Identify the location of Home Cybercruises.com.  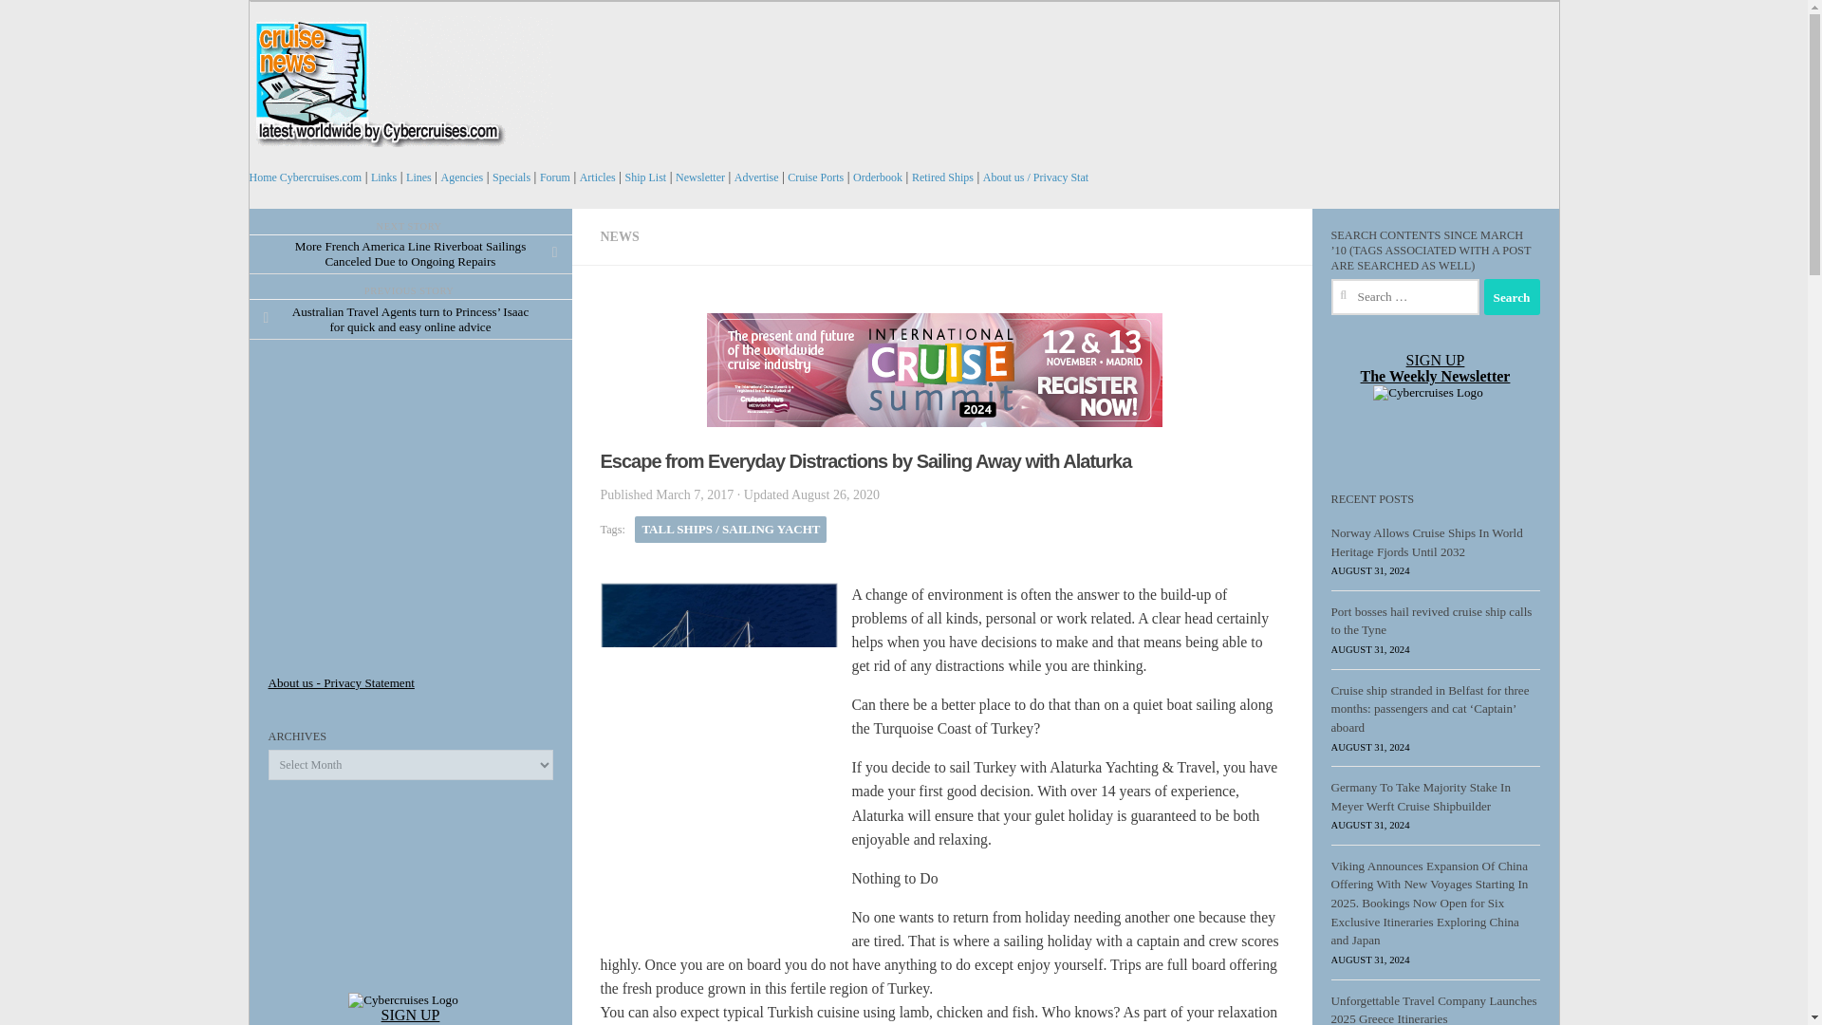
(304, 177).